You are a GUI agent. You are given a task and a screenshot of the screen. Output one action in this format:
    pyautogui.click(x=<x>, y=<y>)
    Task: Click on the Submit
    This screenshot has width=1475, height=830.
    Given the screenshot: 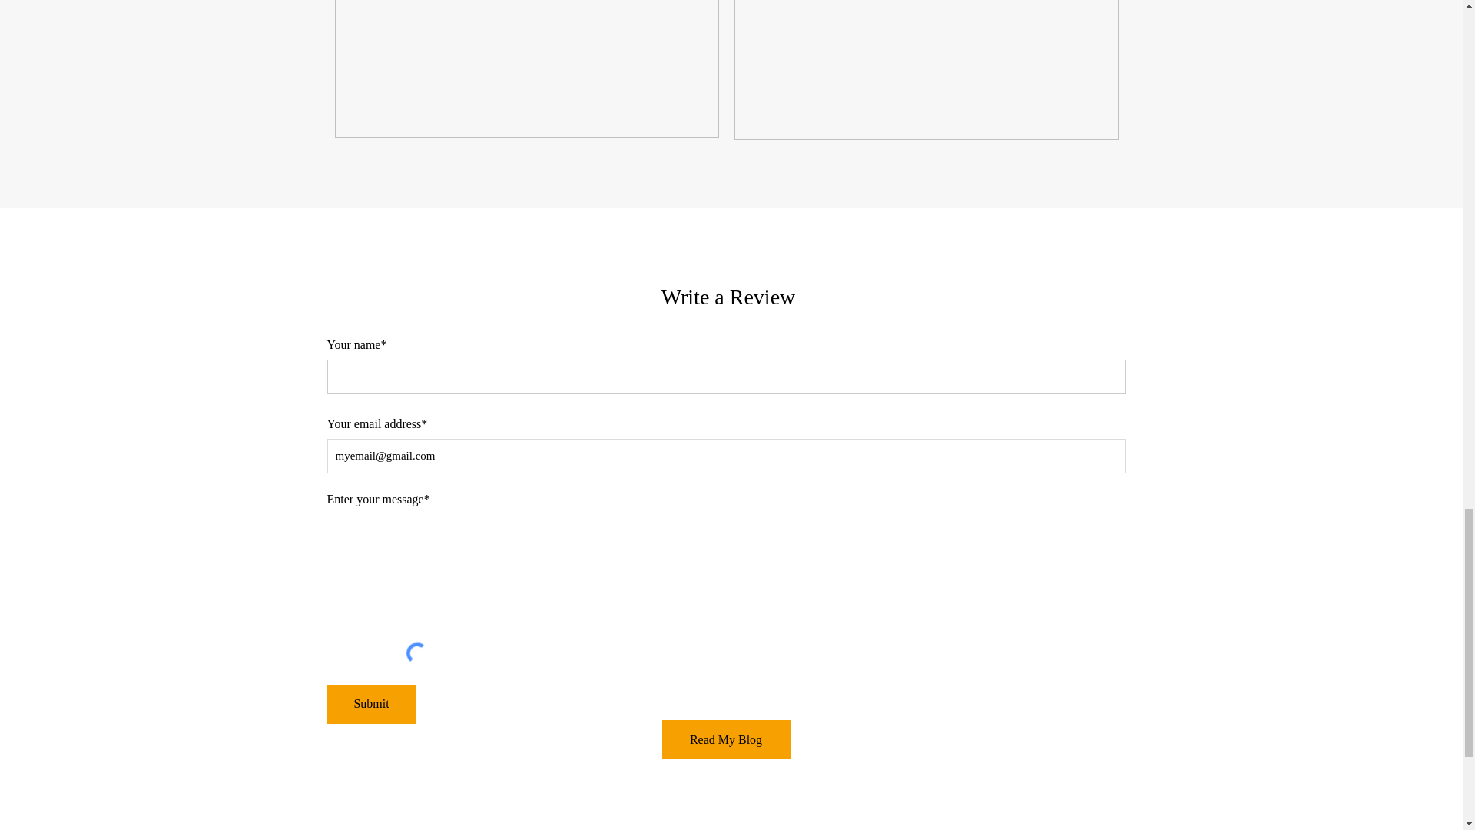 What is the action you would take?
    pyautogui.click(x=372, y=704)
    